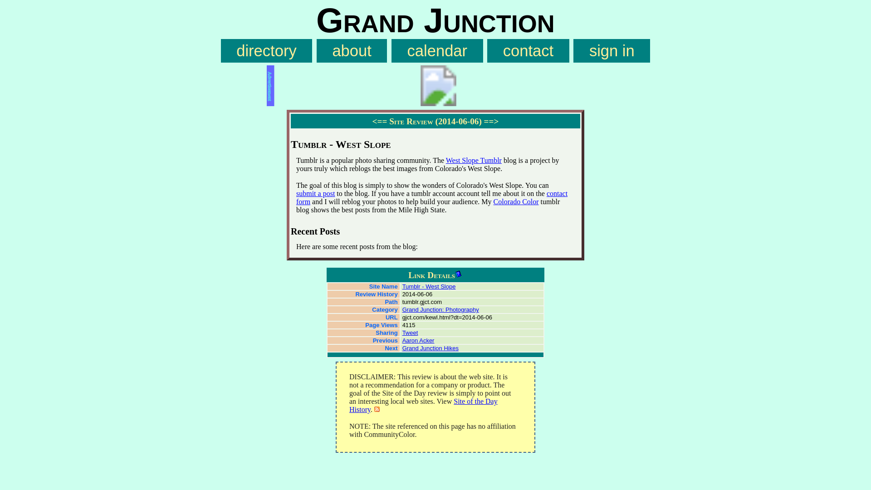 The image size is (871, 490). Describe the element at coordinates (429, 287) in the screenshot. I see `Tumblr - West Slope` at that location.